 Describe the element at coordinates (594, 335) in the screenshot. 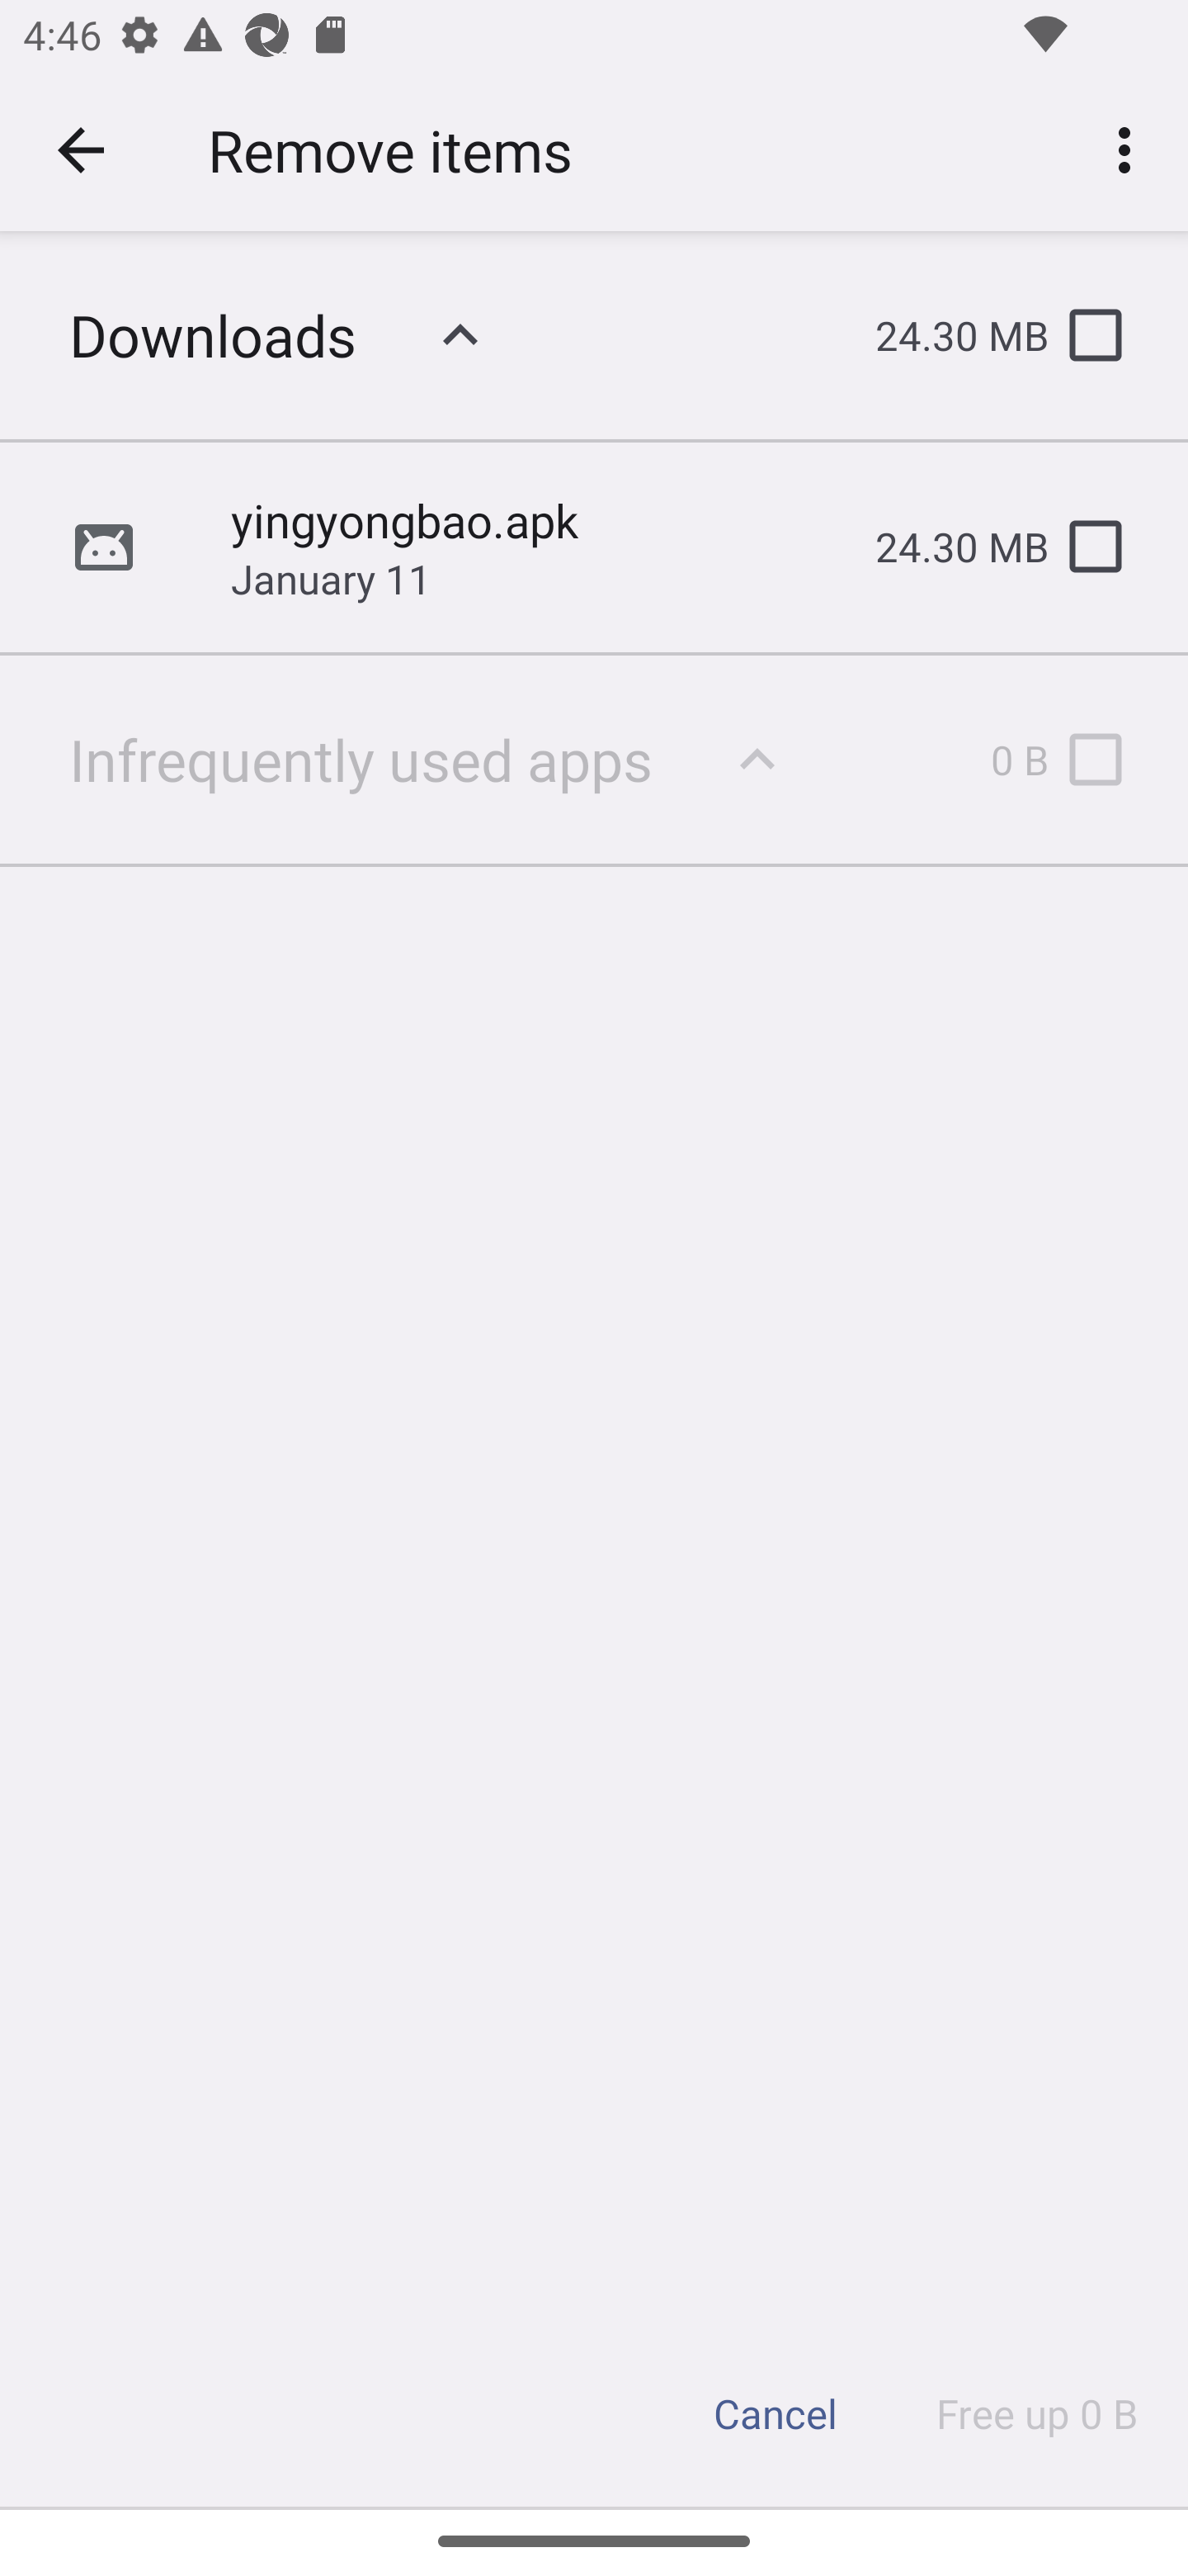

I see `Downloads 24.30 MB` at that location.